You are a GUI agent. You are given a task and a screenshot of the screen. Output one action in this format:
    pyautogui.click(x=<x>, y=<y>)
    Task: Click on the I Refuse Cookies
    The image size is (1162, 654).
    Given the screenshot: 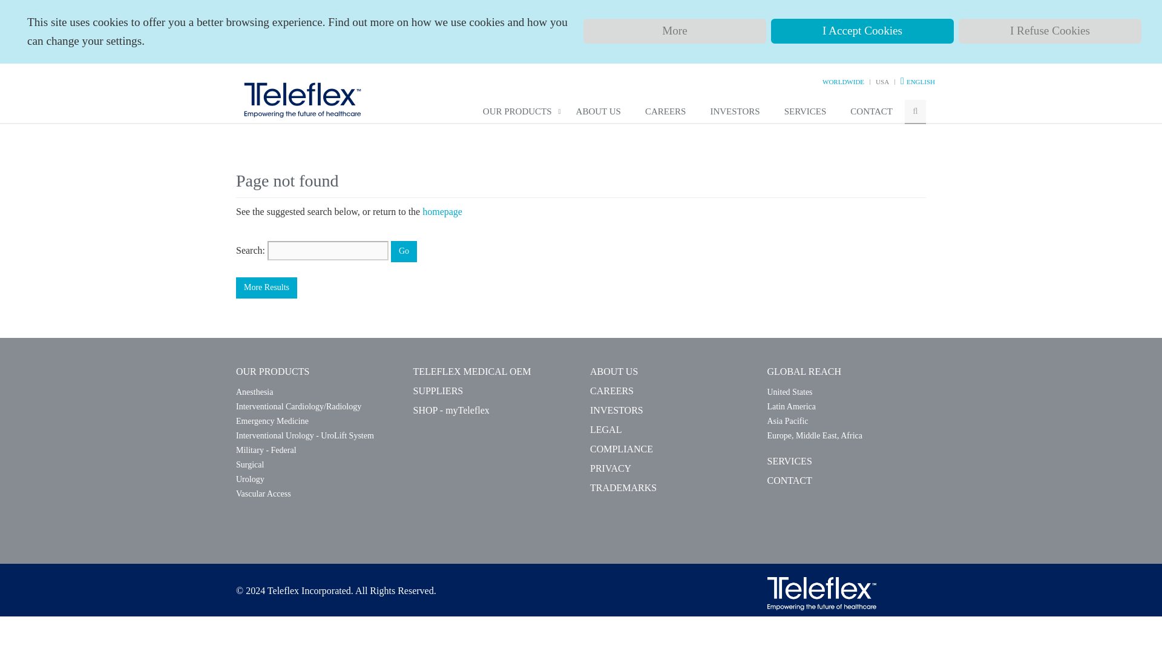 What is the action you would take?
    pyautogui.click(x=1049, y=31)
    